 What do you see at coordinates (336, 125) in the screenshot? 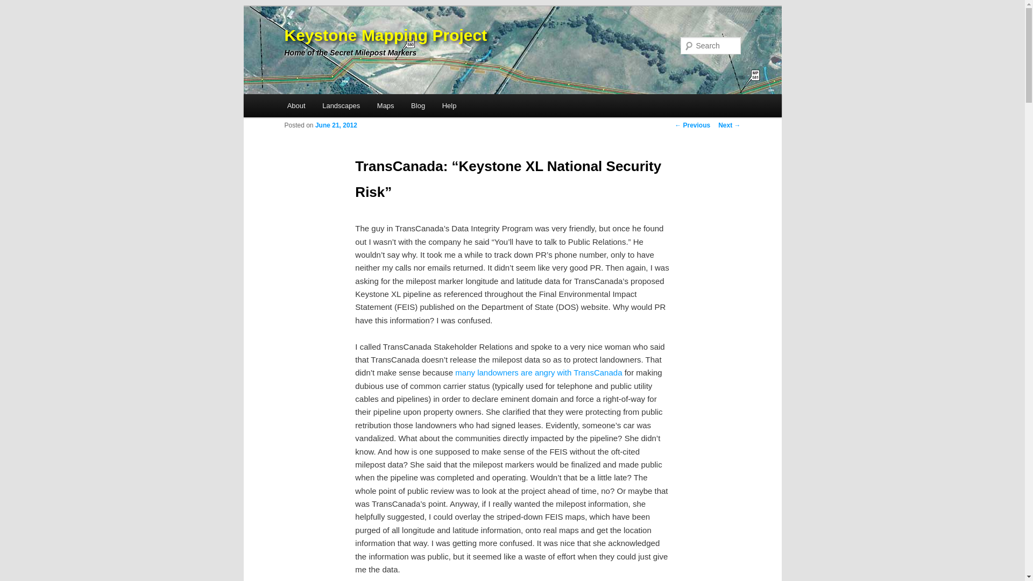
I see `8:51 PM` at bounding box center [336, 125].